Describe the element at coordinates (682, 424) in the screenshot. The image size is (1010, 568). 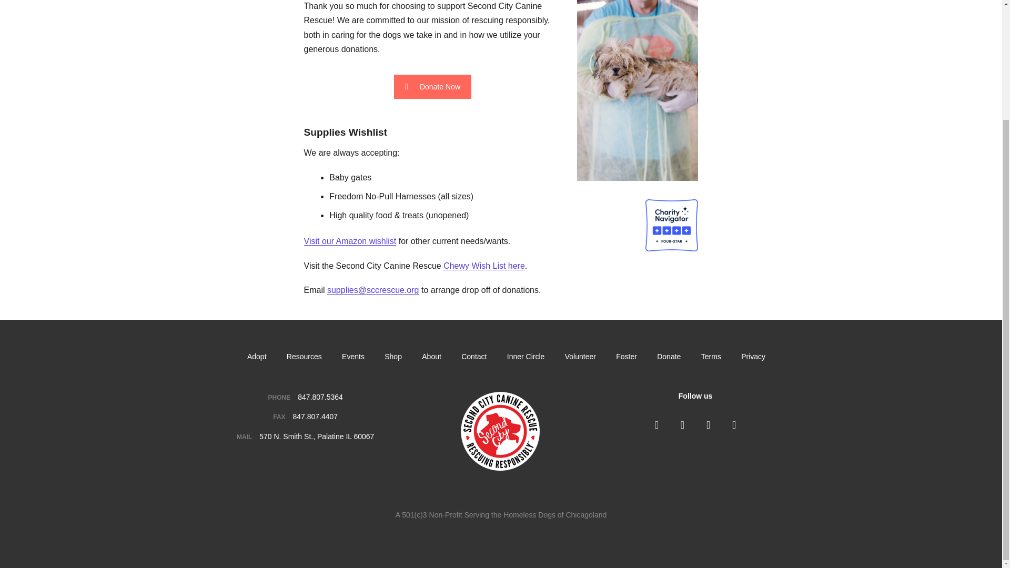
I see `Instagram` at that location.